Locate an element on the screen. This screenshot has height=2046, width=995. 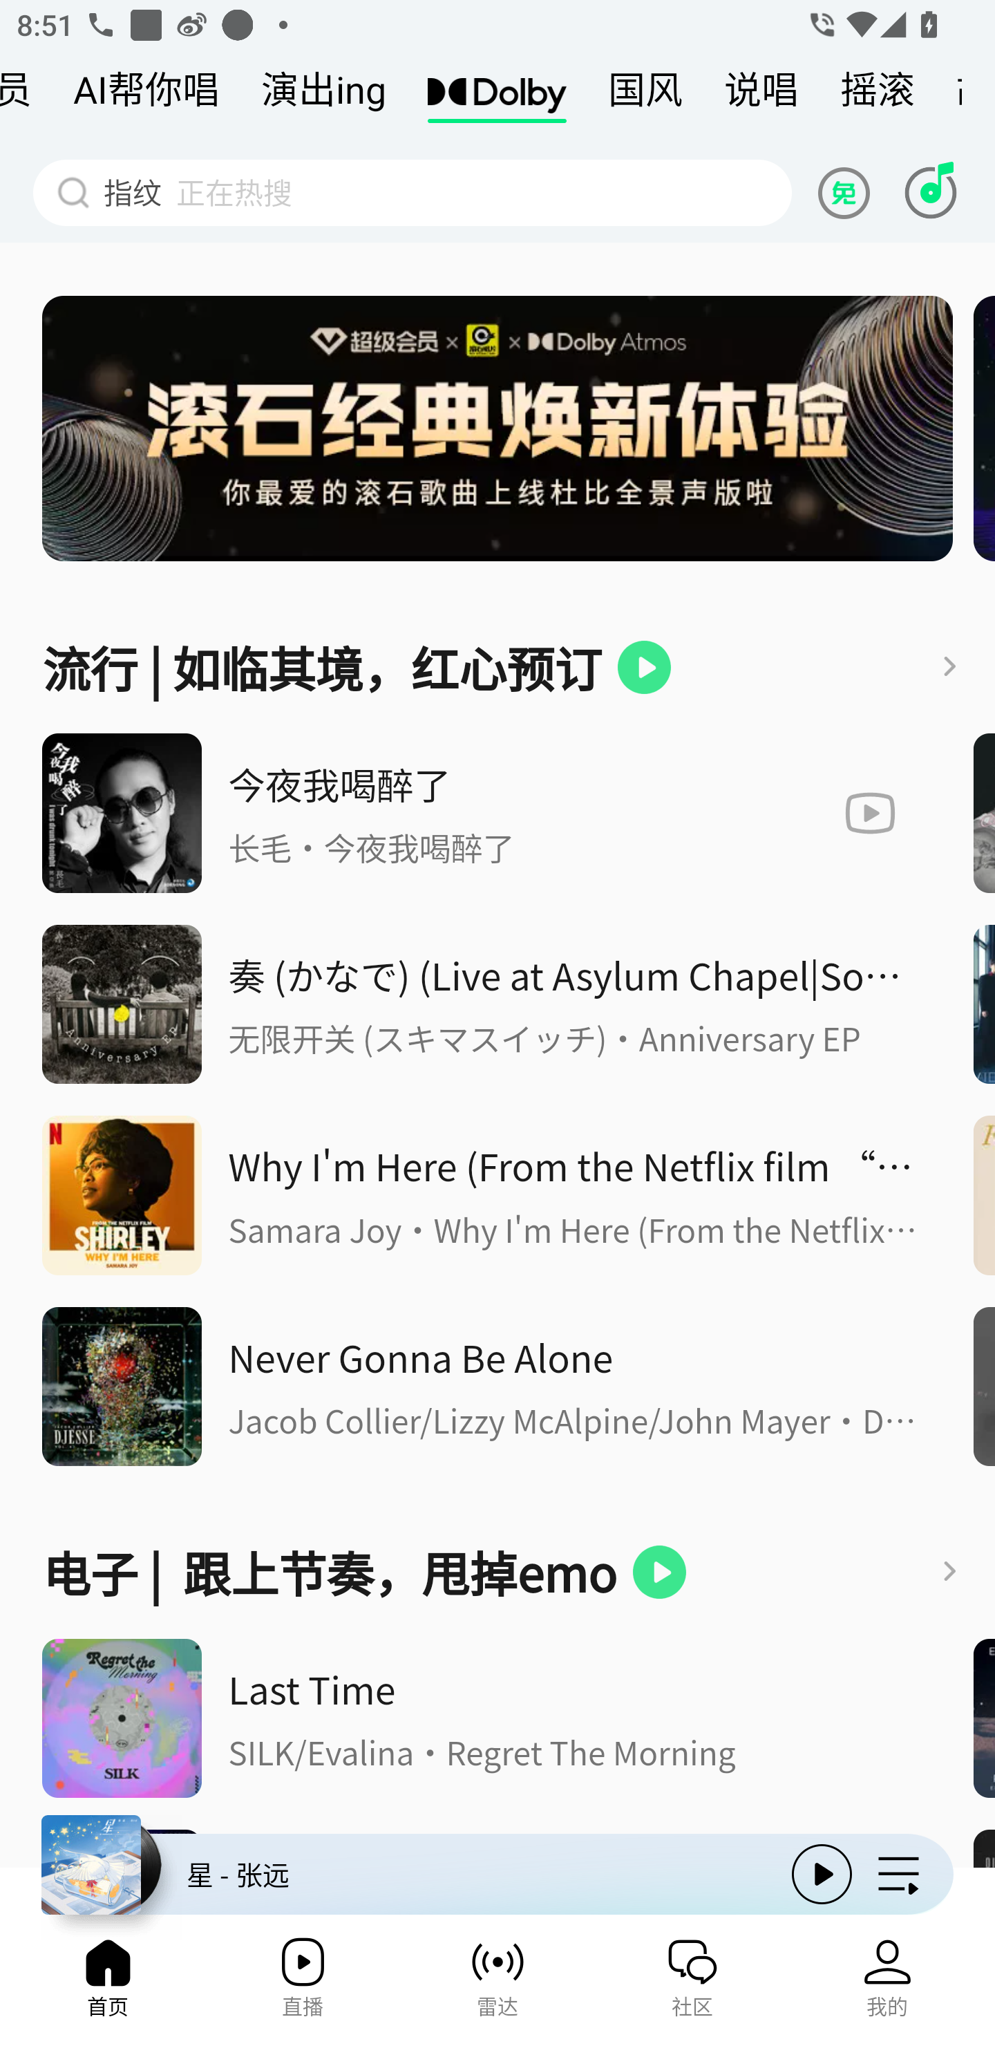
今夜我喝醉了。长毛·今夜我喝醉了 is located at coordinates (122, 813).